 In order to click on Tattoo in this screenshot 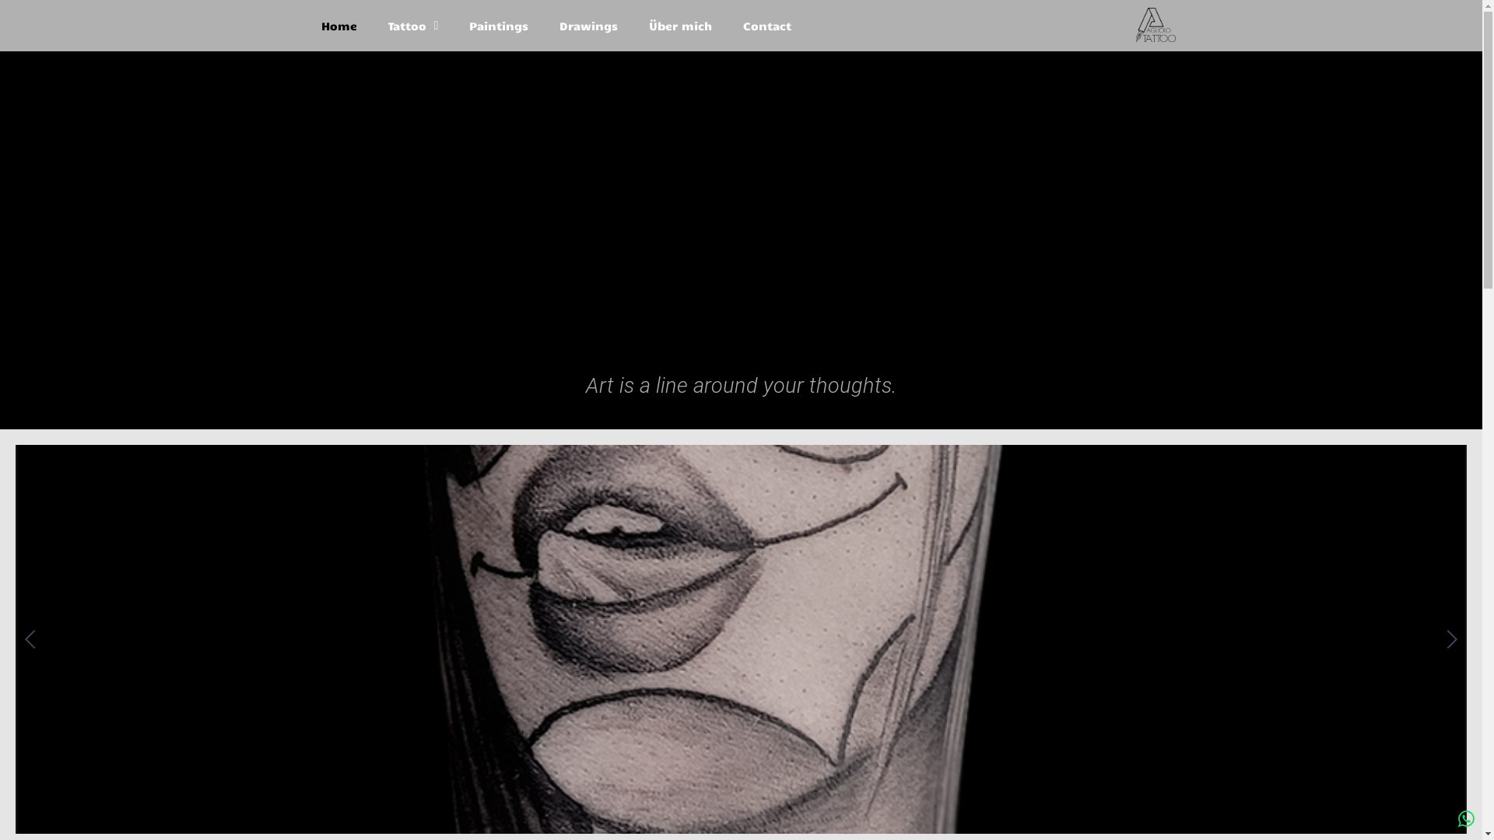, I will do `click(412, 26)`.